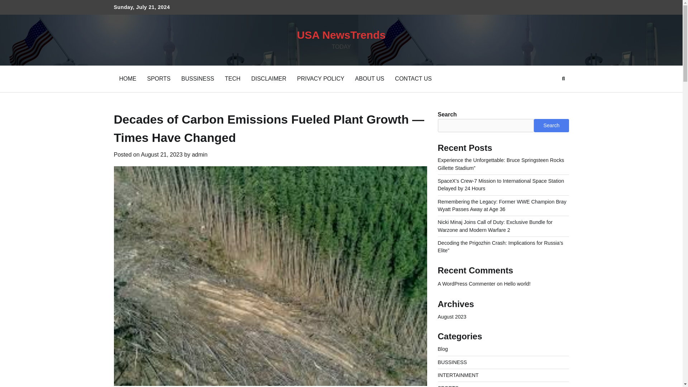 The image size is (688, 387). I want to click on ABOUT US, so click(370, 79).